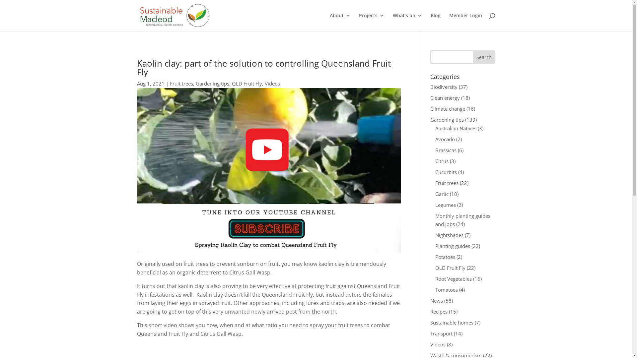 Image resolution: width=637 pixels, height=358 pixels. I want to click on Garlic, so click(442, 194).